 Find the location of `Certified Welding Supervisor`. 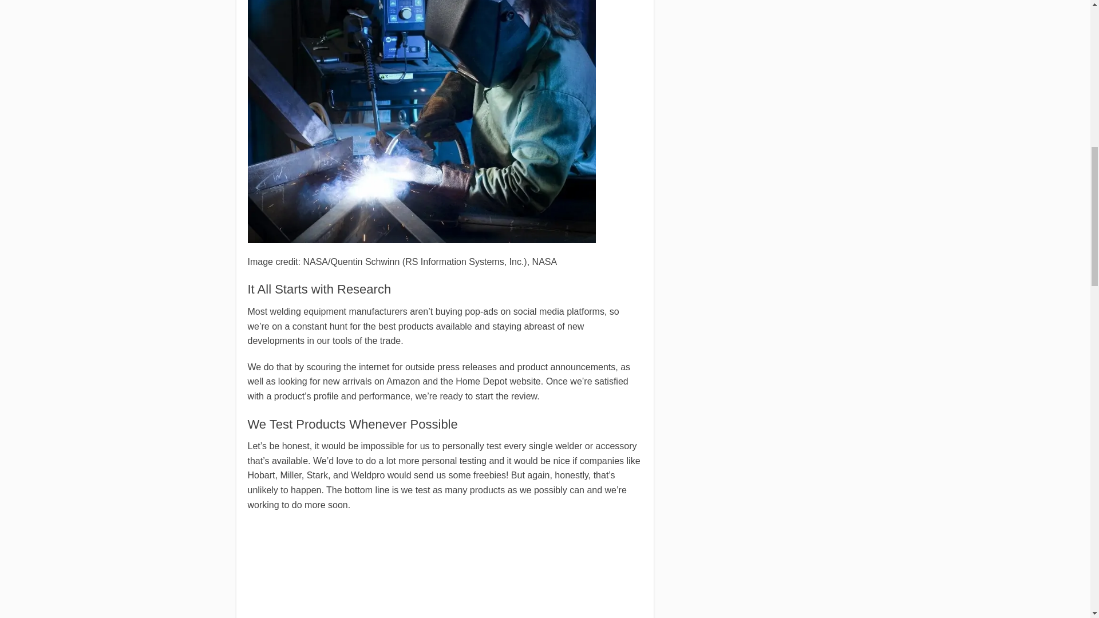

Certified Welding Supervisor is located at coordinates (421, 571).